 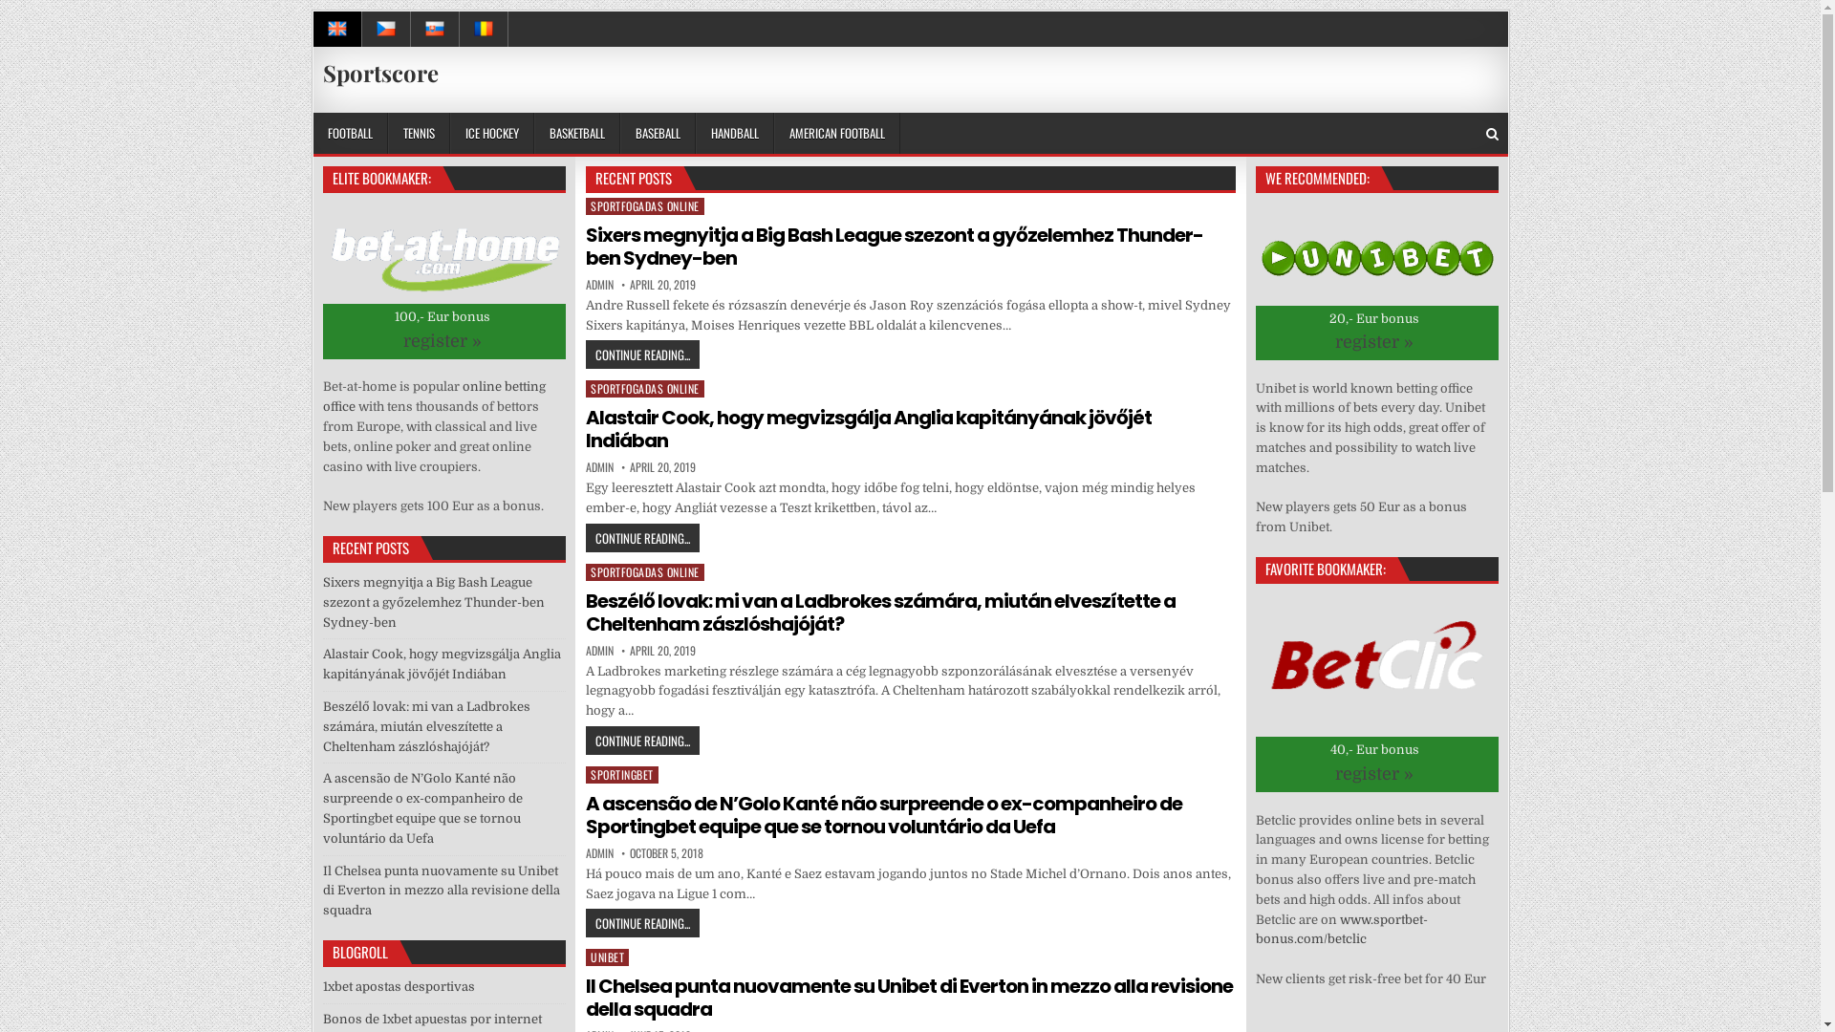 What do you see at coordinates (600, 467) in the screenshot?
I see `AUTHOR:
ADMIN` at bounding box center [600, 467].